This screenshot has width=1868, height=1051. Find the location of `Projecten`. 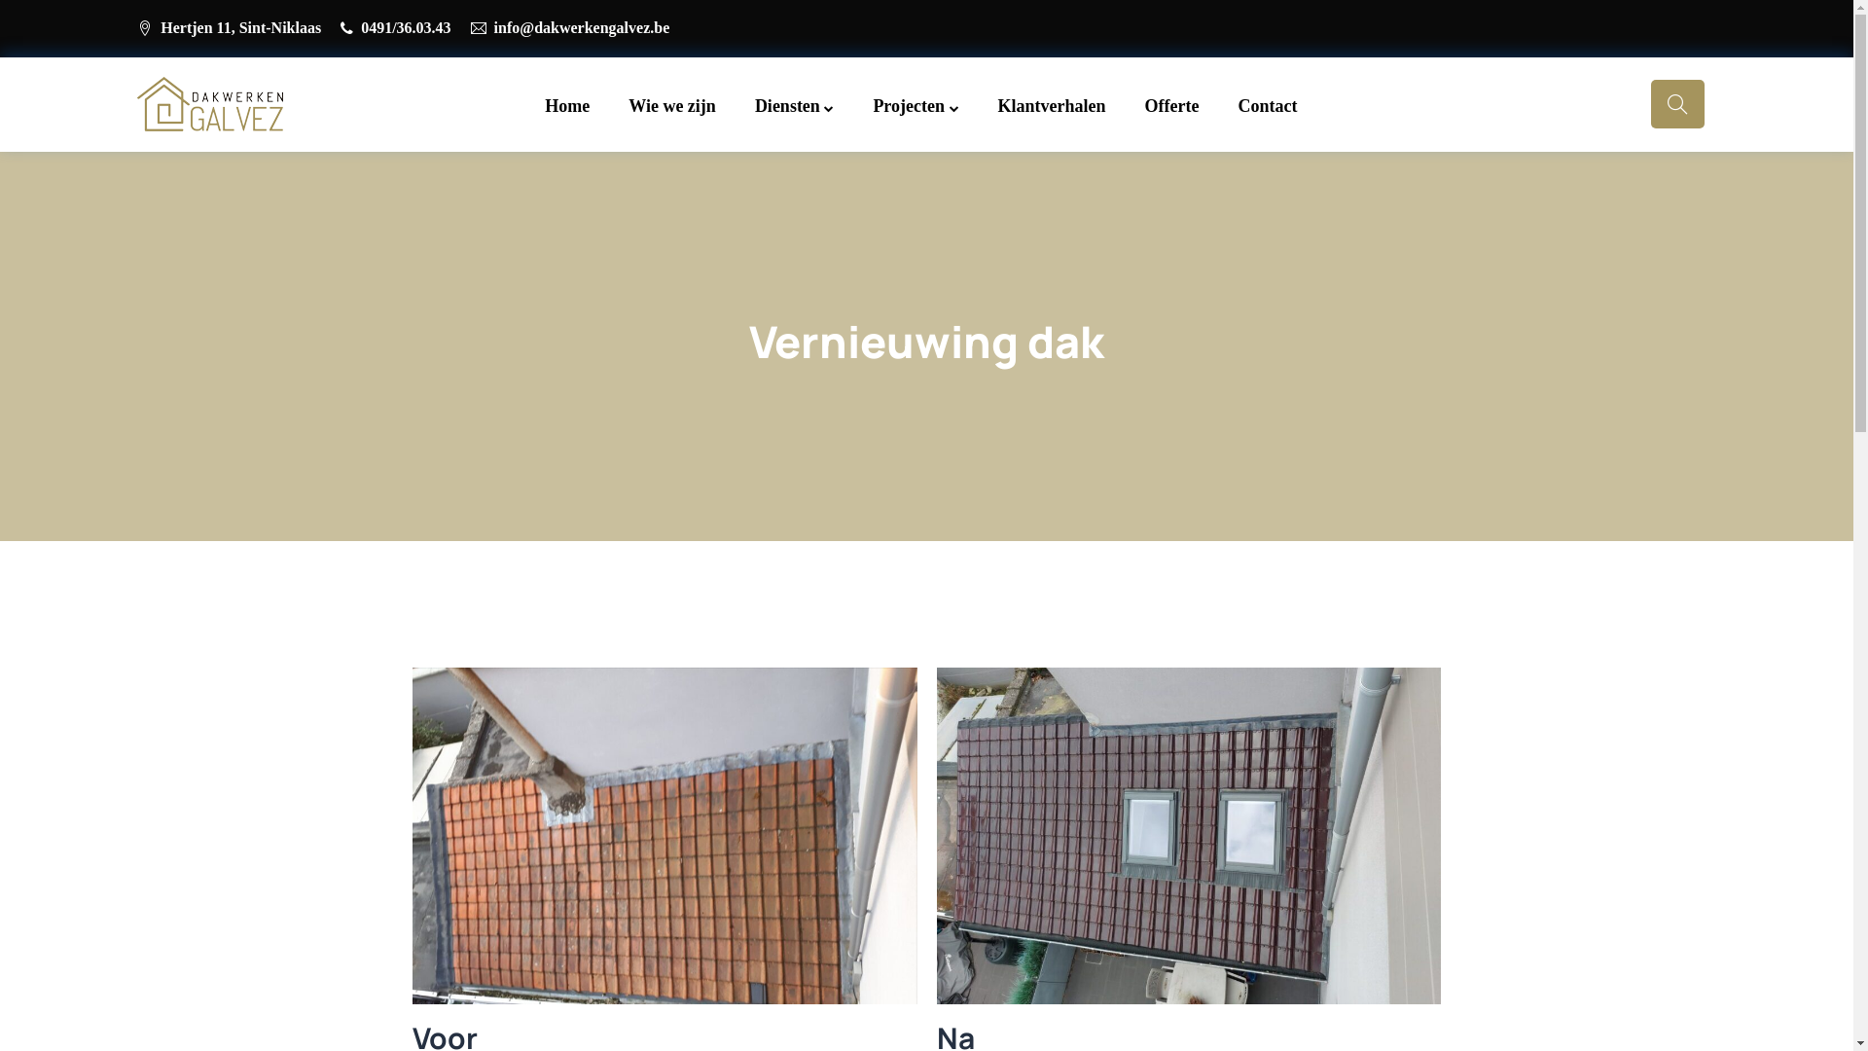

Projecten is located at coordinates (916, 107).